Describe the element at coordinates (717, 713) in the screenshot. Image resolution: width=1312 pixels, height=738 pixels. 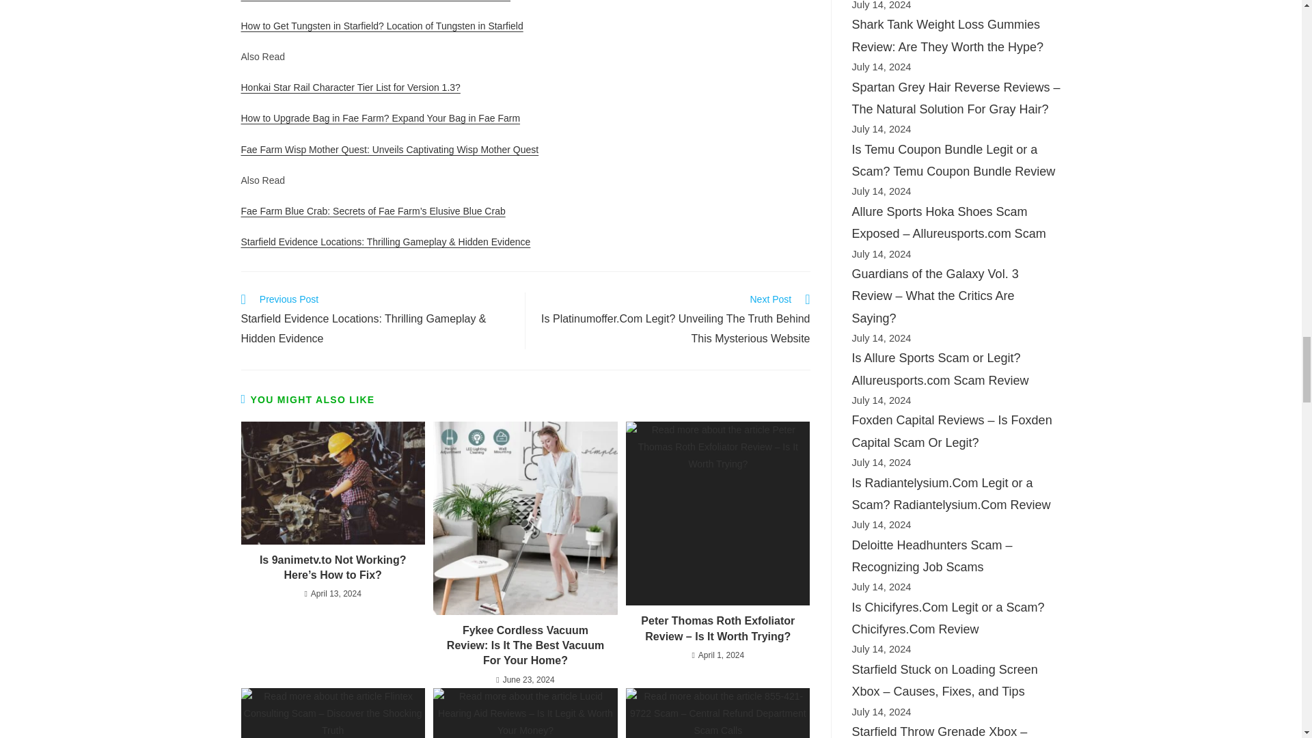
I see `855-421-9722 Scam - Central Refund Department Scam Calls` at that location.